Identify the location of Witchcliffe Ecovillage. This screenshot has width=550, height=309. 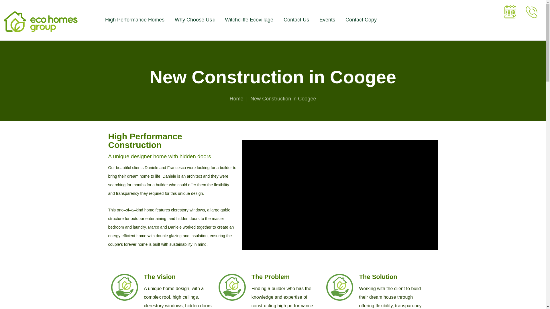
(249, 19).